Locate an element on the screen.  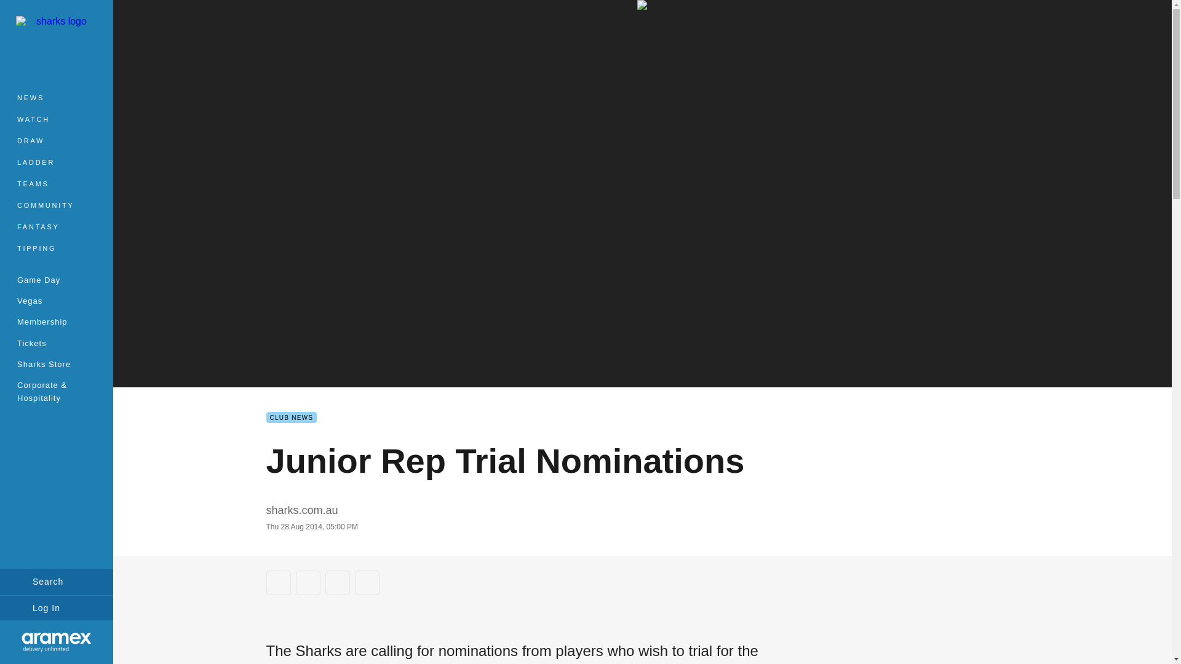
Share via Twitter is located at coordinates (308, 582).